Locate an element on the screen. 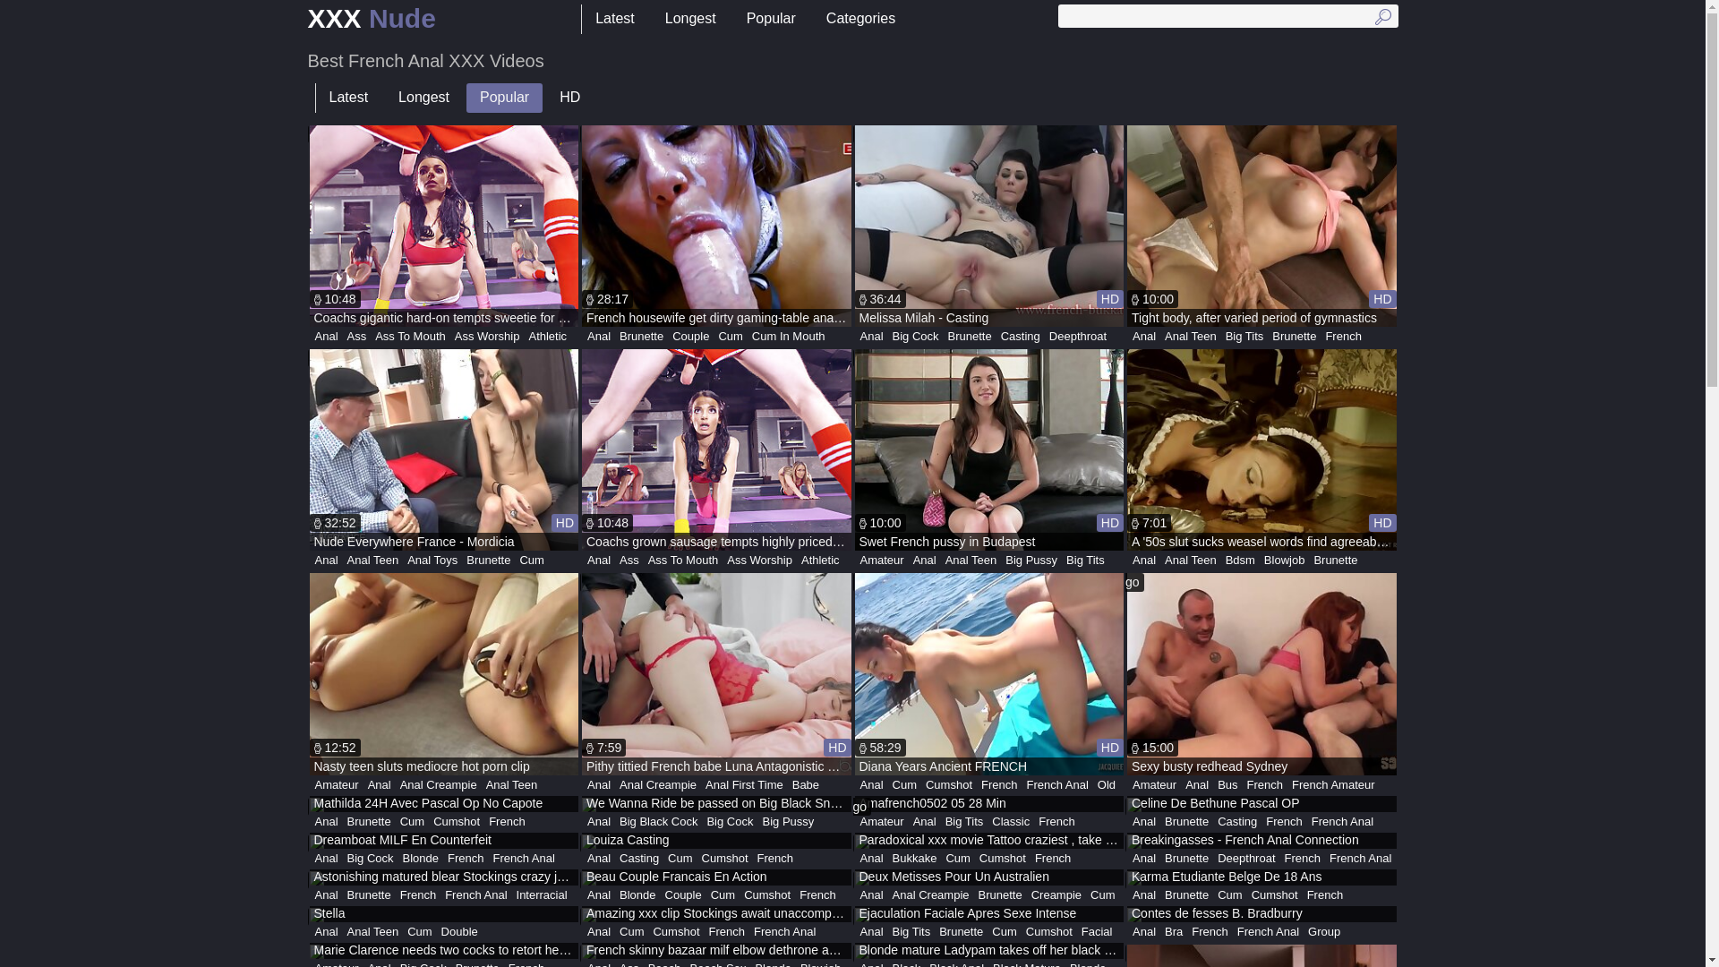 This screenshot has height=967, width=1719. French is located at coordinates (1325, 895).